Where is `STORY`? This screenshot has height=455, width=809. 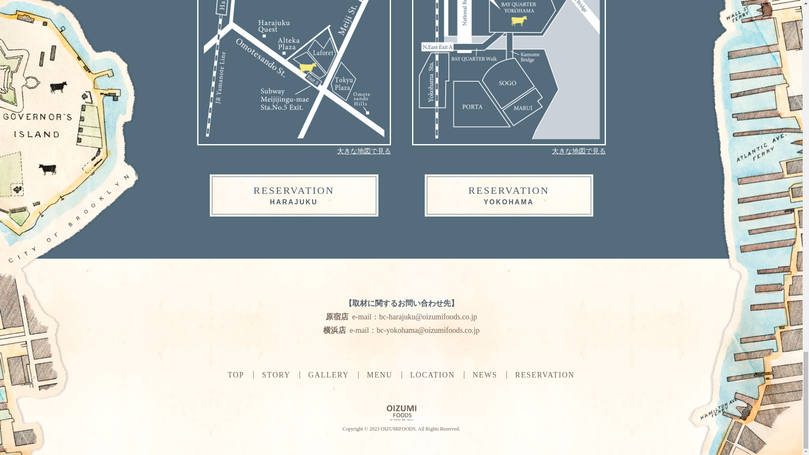
STORY is located at coordinates (329, 375).